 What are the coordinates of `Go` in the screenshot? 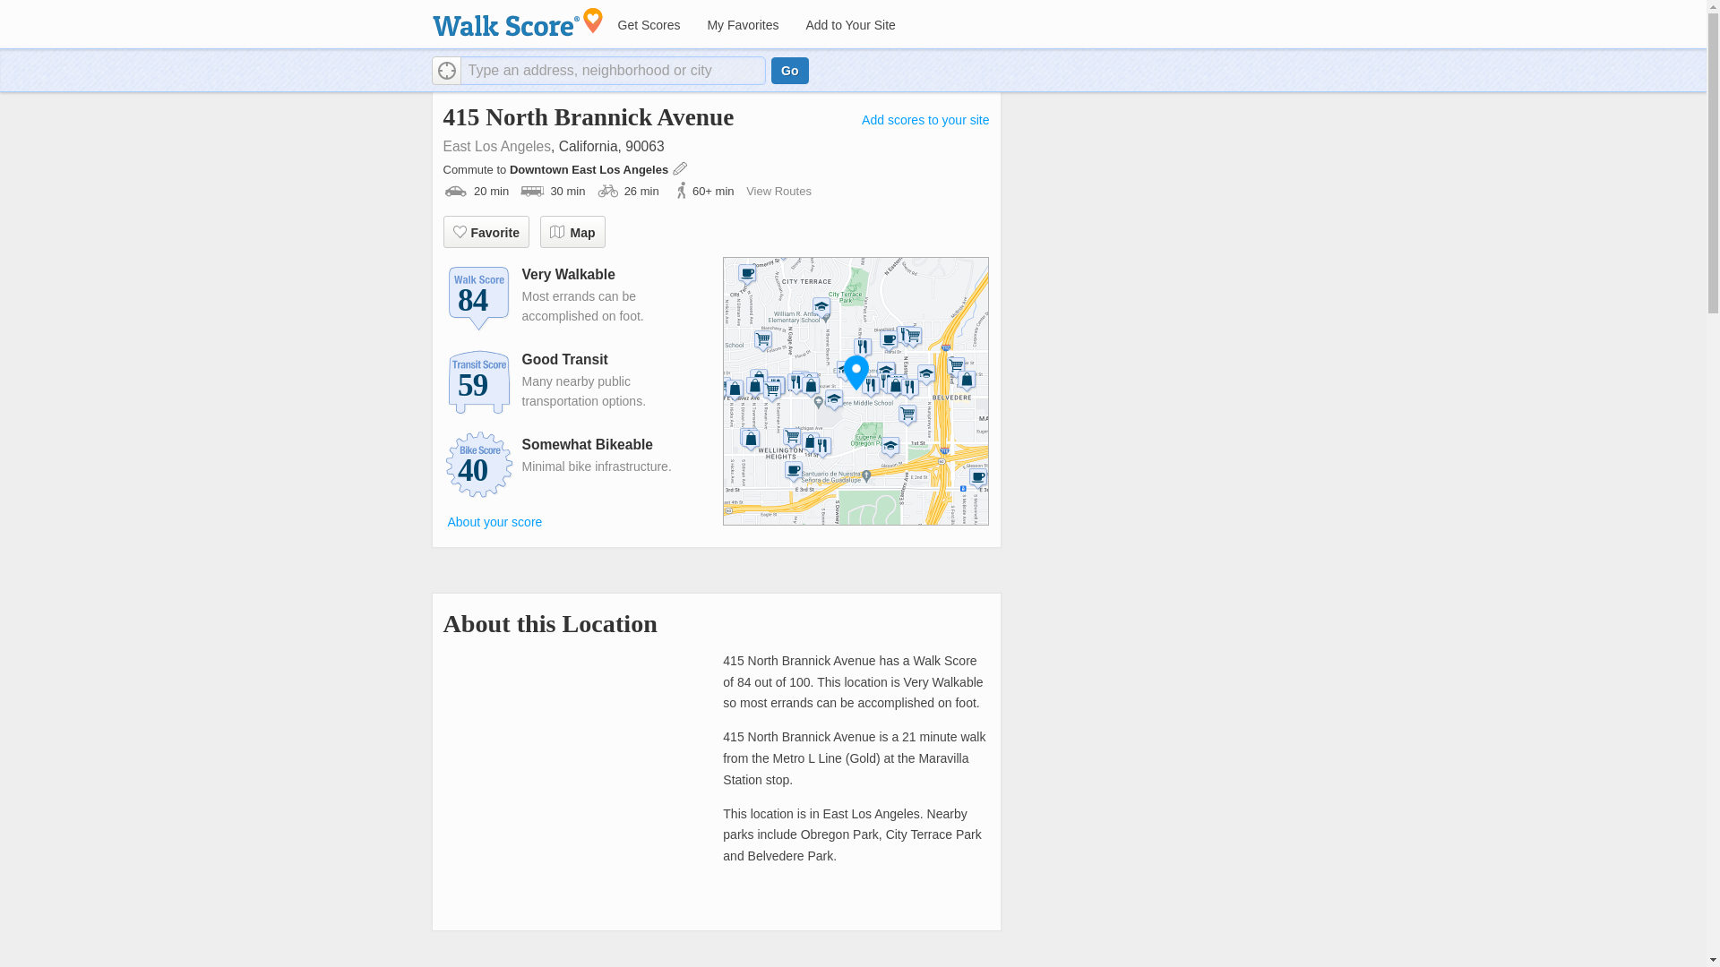 It's located at (789, 70).